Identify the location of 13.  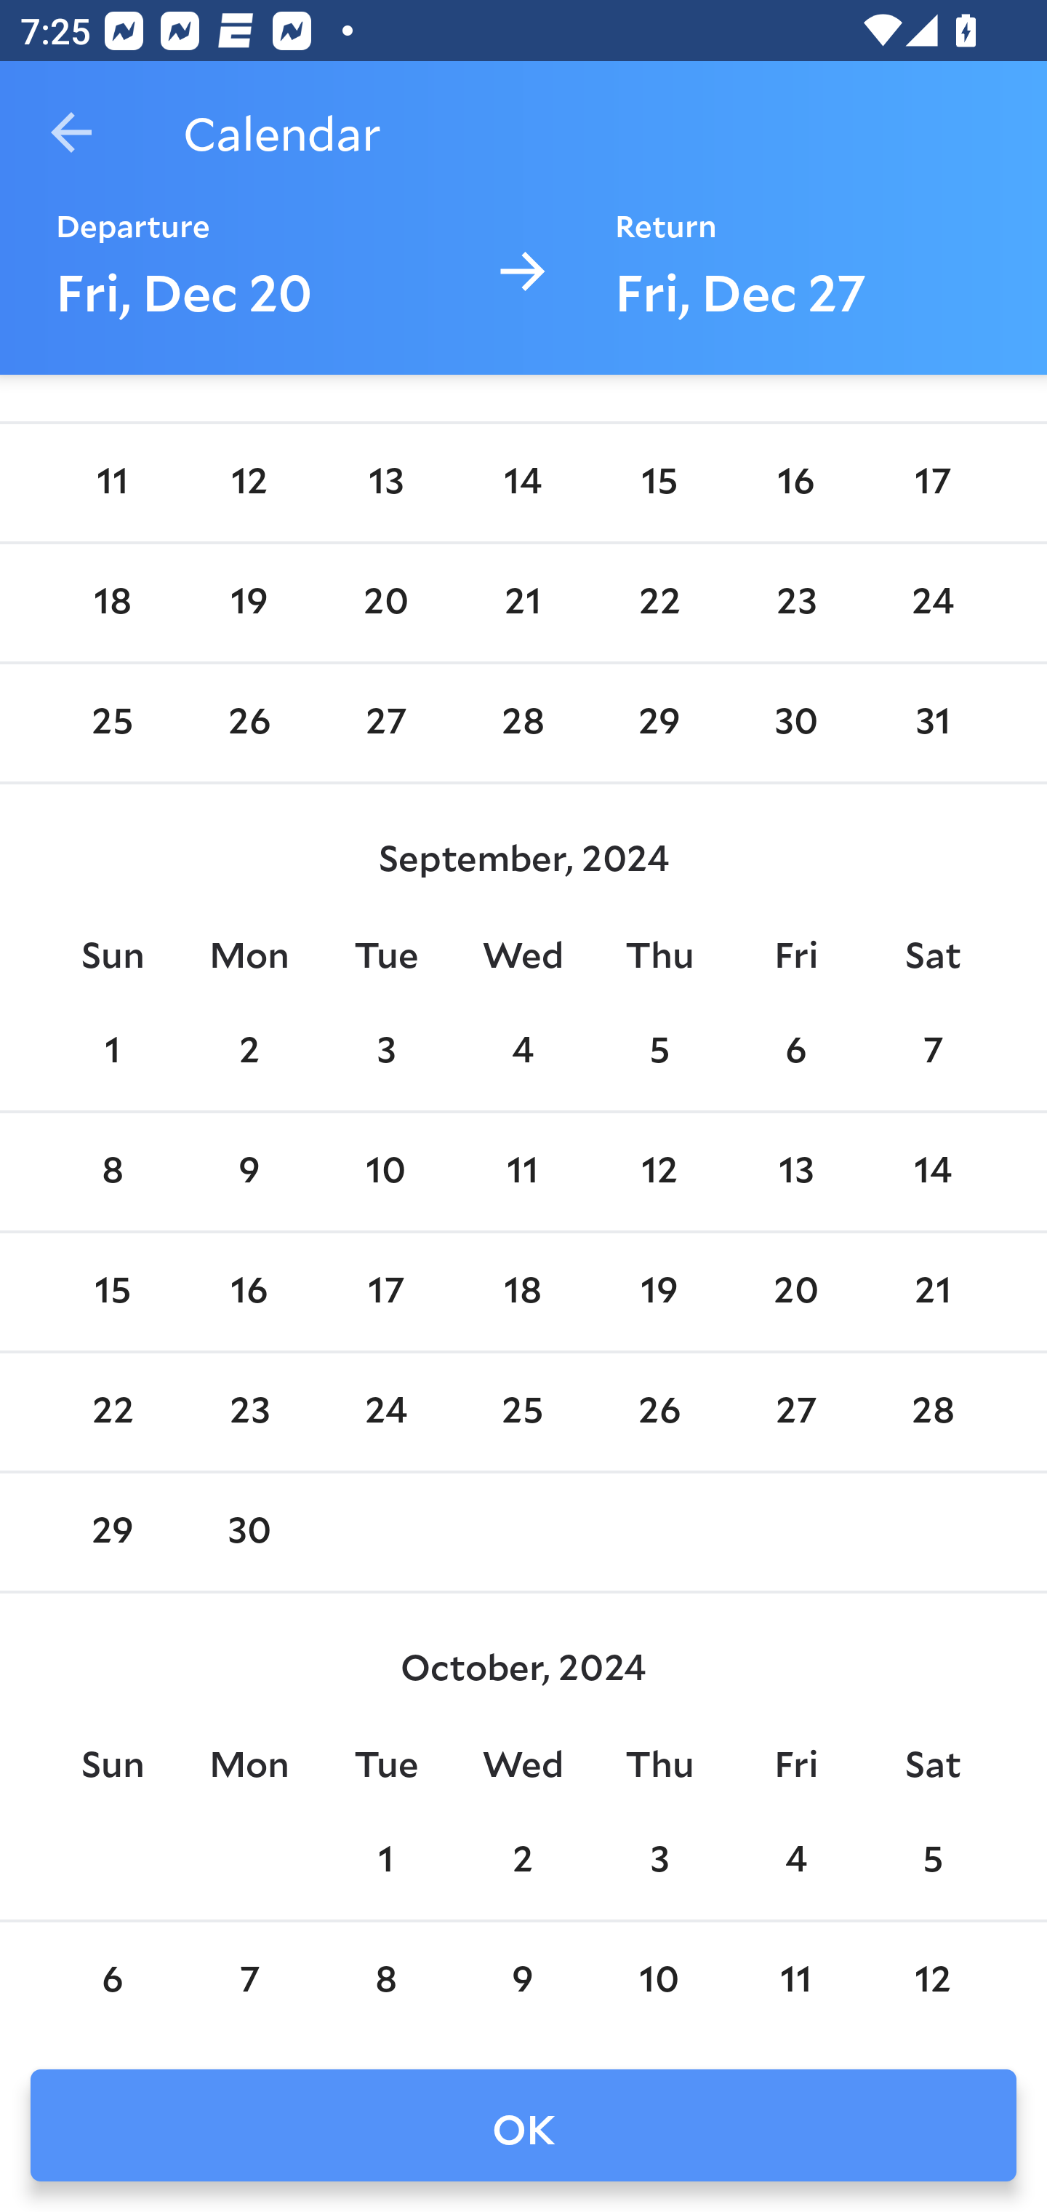
(795, 1172).